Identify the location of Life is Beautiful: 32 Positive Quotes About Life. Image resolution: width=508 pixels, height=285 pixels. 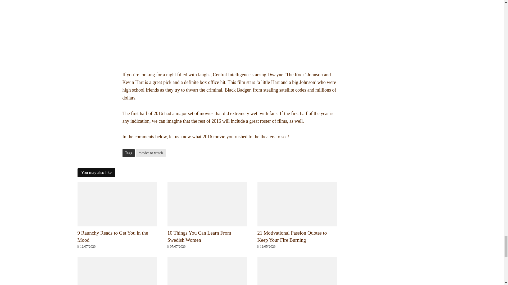
(207, 279).